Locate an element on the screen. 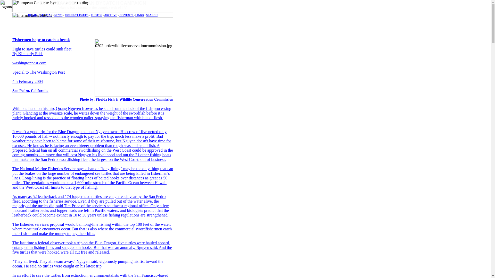 This screenshot has width=495, height=278. SITE MAP is located at coordinates (45, 15).